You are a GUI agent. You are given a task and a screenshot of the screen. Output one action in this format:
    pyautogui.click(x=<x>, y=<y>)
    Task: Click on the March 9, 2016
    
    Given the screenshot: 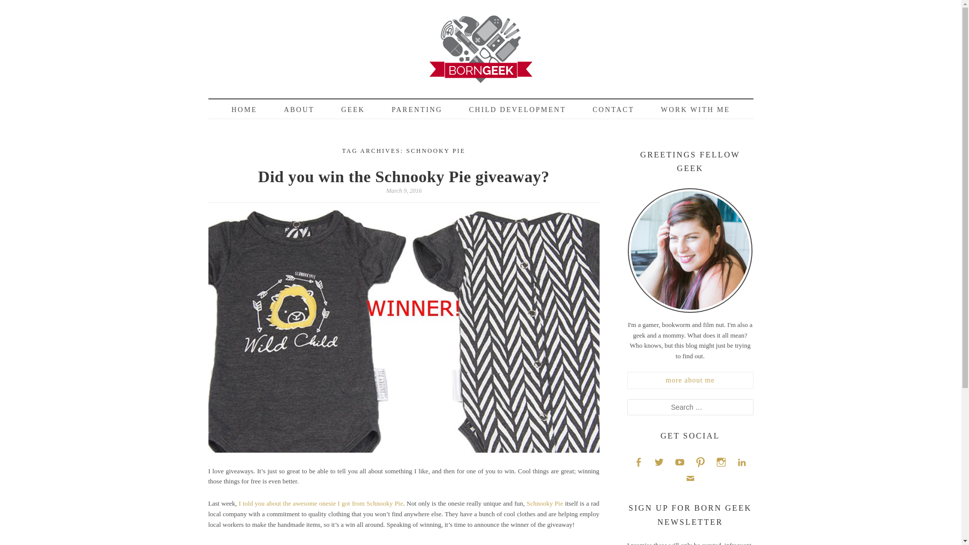 What is the action you would take?
    pyautogui.click(x=404, y=191)
    